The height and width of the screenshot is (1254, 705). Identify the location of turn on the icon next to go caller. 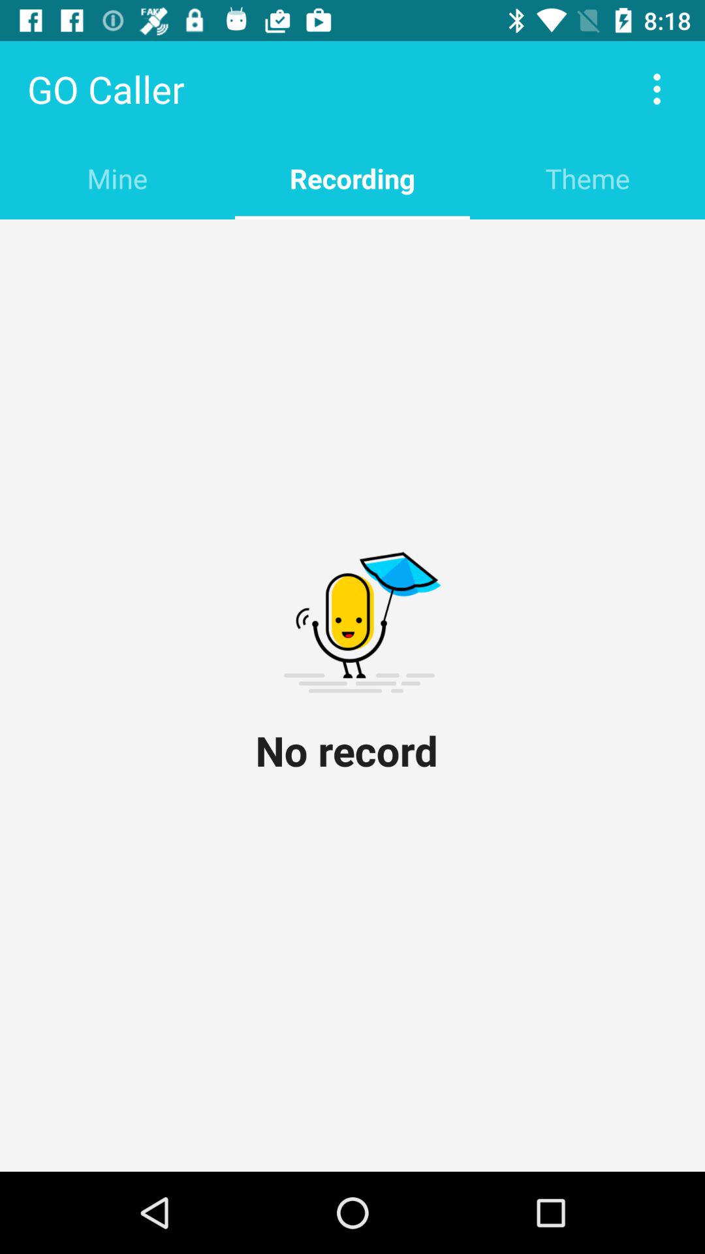
(657, 89).